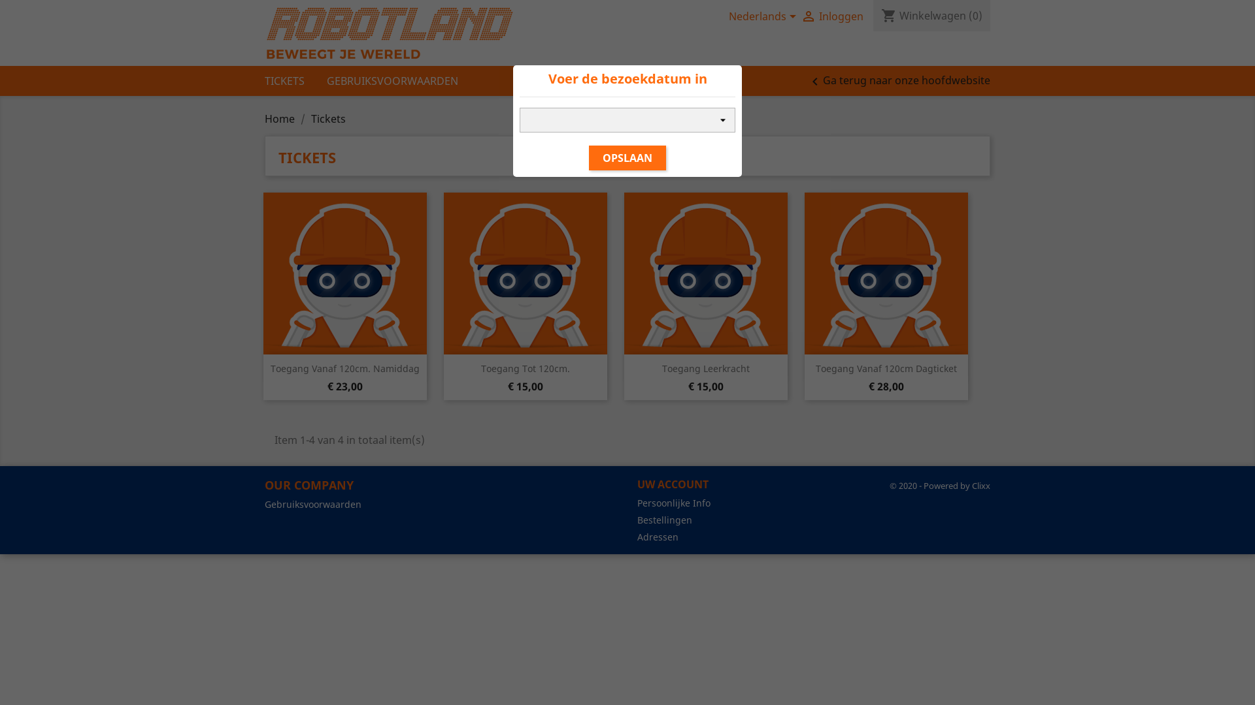  Describe the element at coordinates (345, 368) in the screenshot. I see `Toegang Vanaf 120cm. Namiddag` at that location.